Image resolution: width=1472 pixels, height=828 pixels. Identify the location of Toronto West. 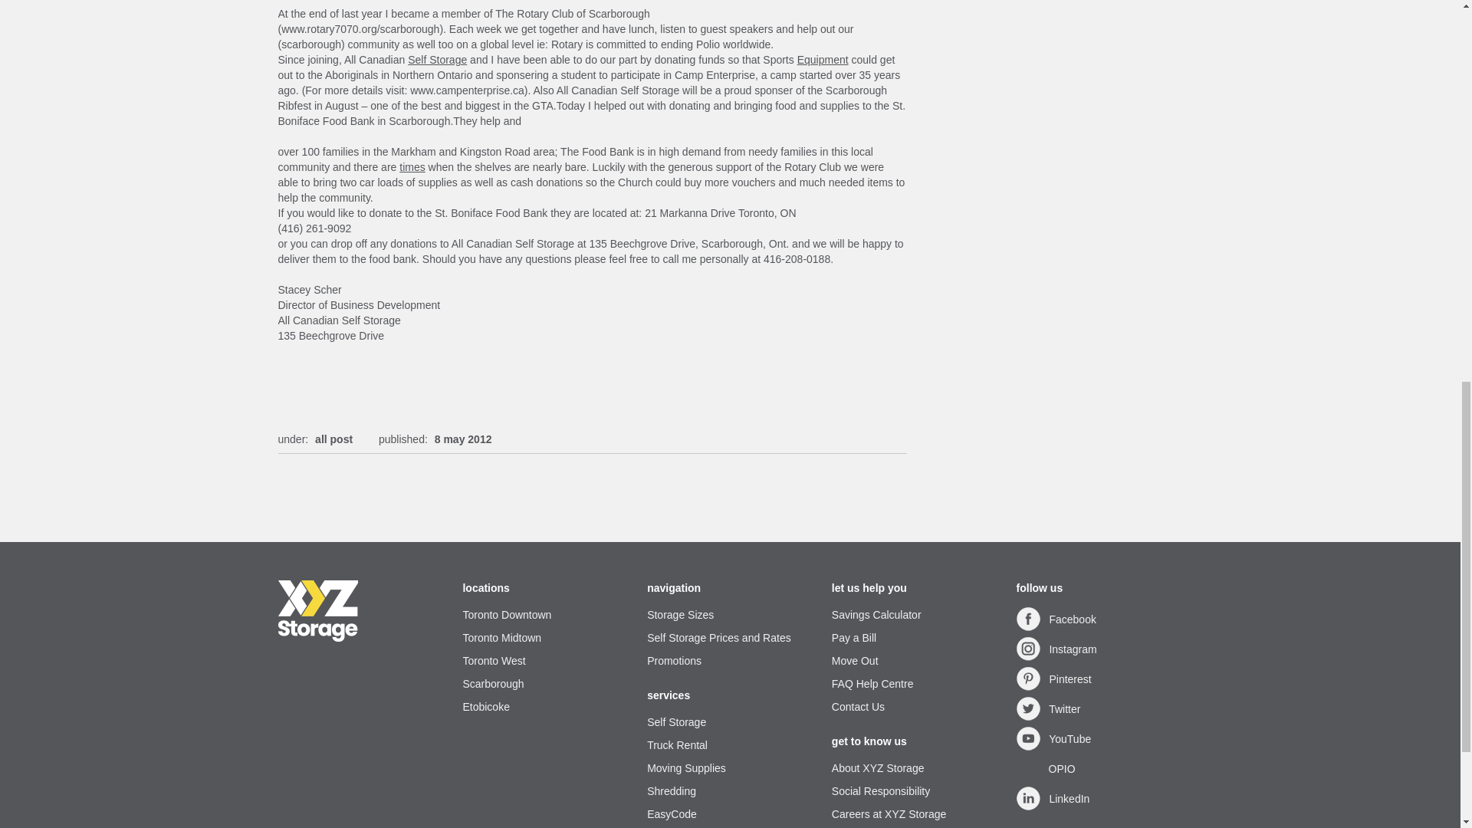
(544, 661).